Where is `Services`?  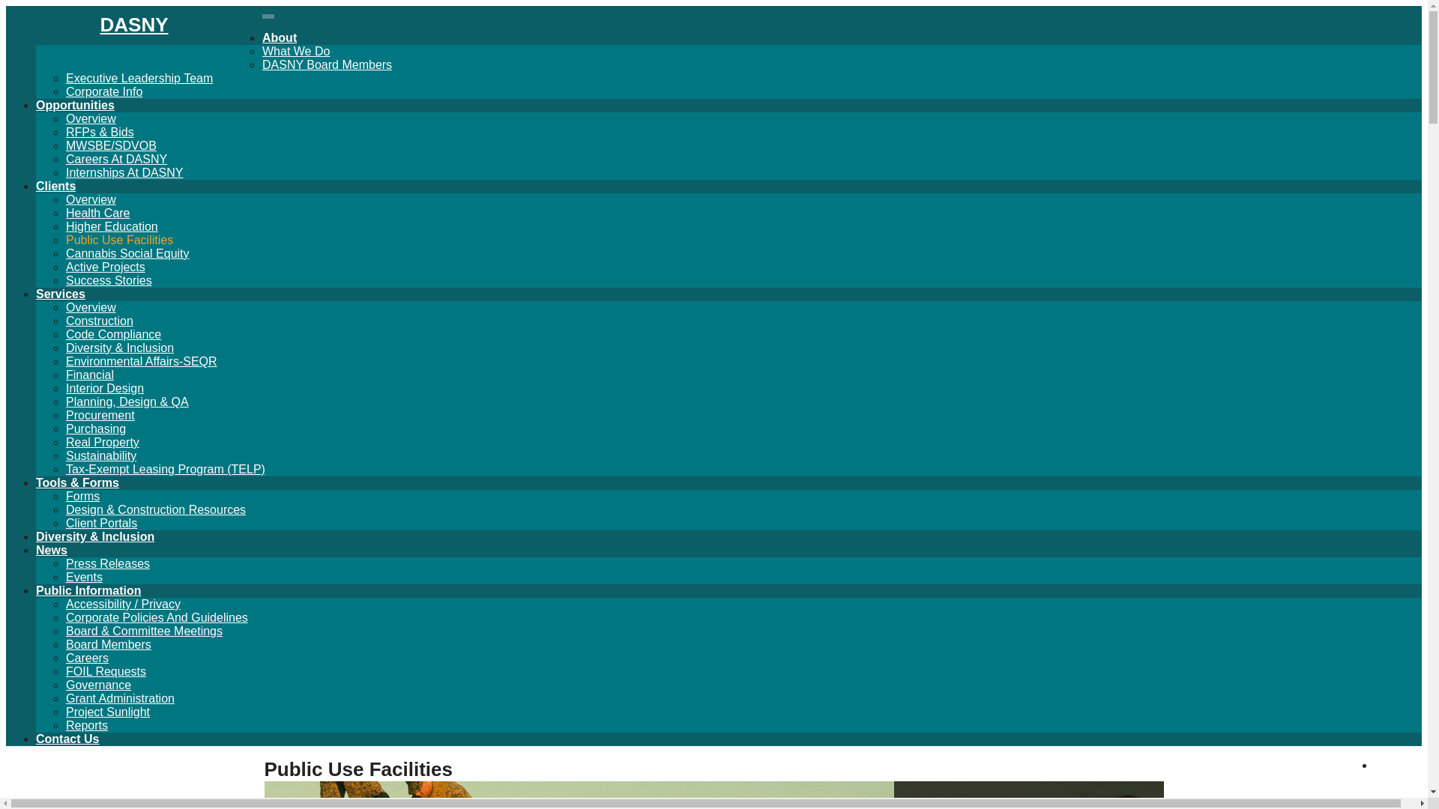
Services is located at coordinates (60, 294).